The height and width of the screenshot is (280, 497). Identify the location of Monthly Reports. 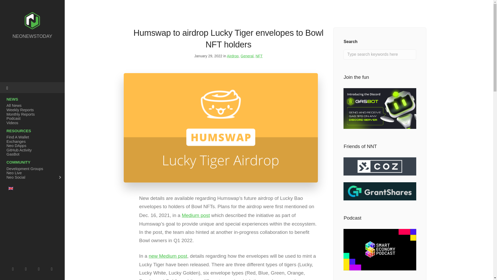
(32, 114).